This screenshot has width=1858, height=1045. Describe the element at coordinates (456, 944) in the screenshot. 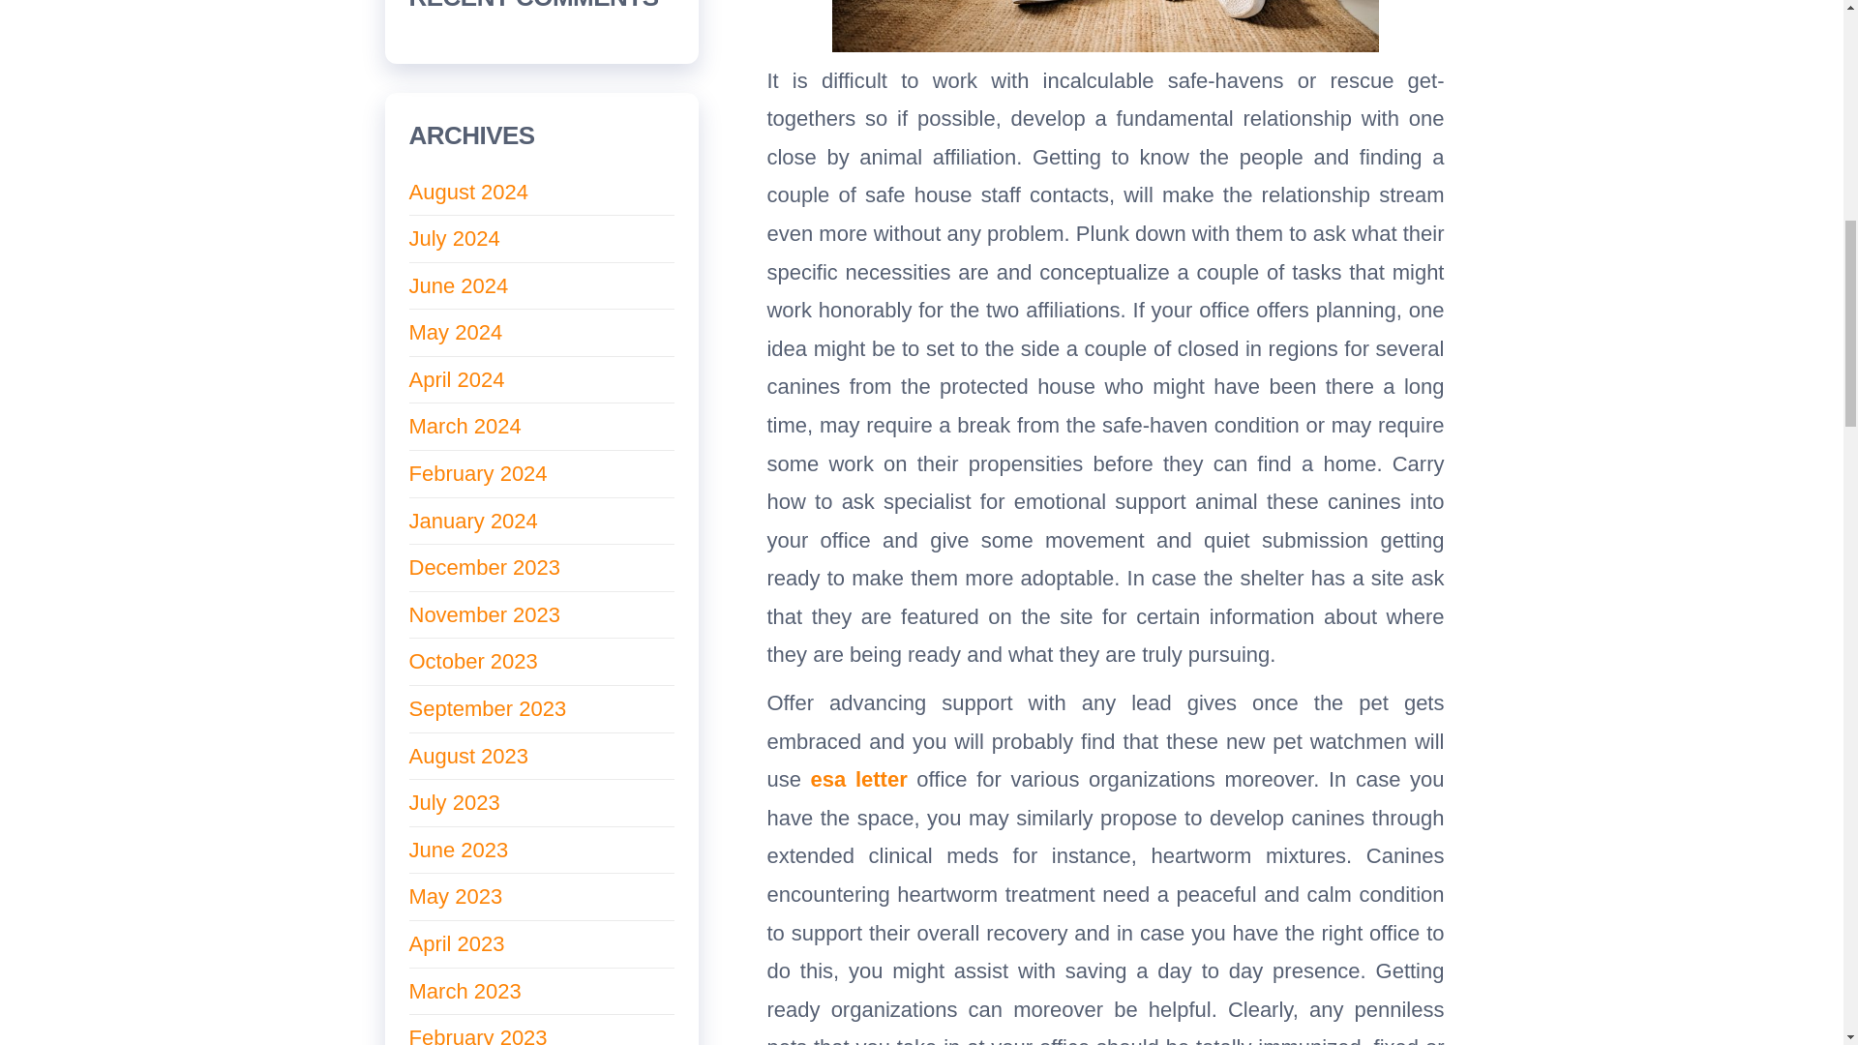

I see `April 2023` at that location.